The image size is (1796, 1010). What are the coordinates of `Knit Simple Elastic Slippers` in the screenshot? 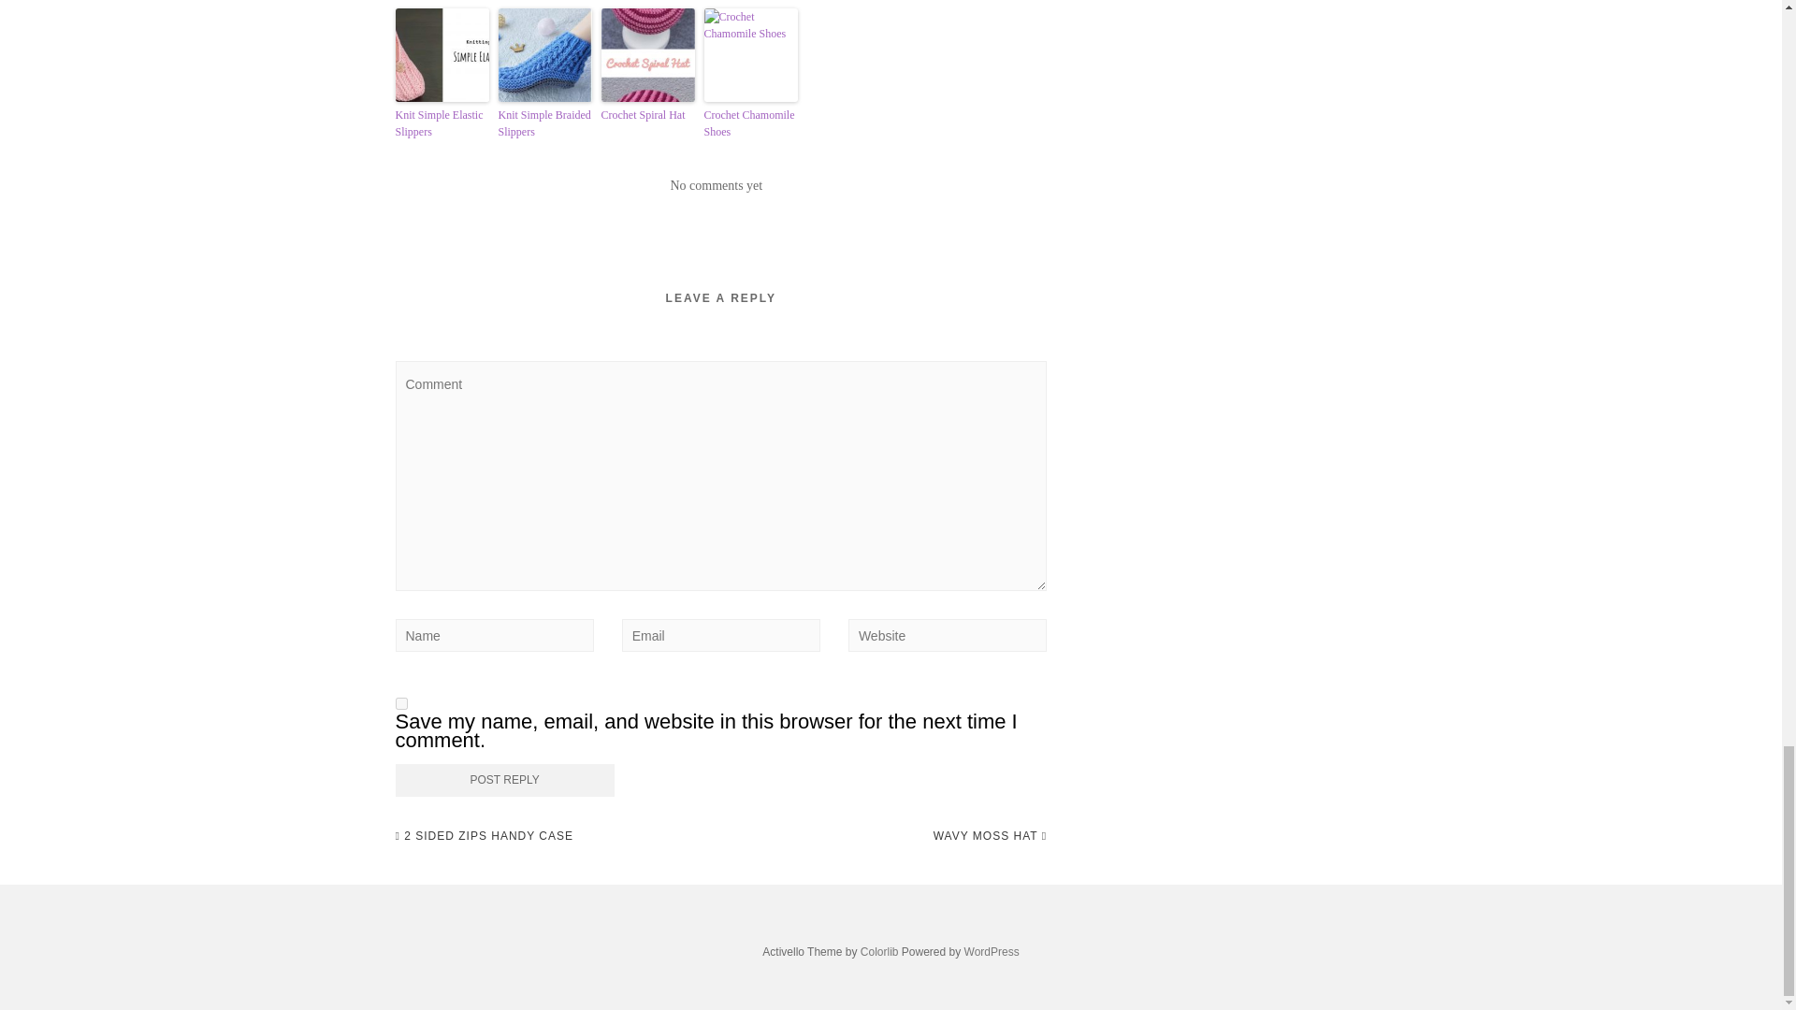 It's located at (442, 123).